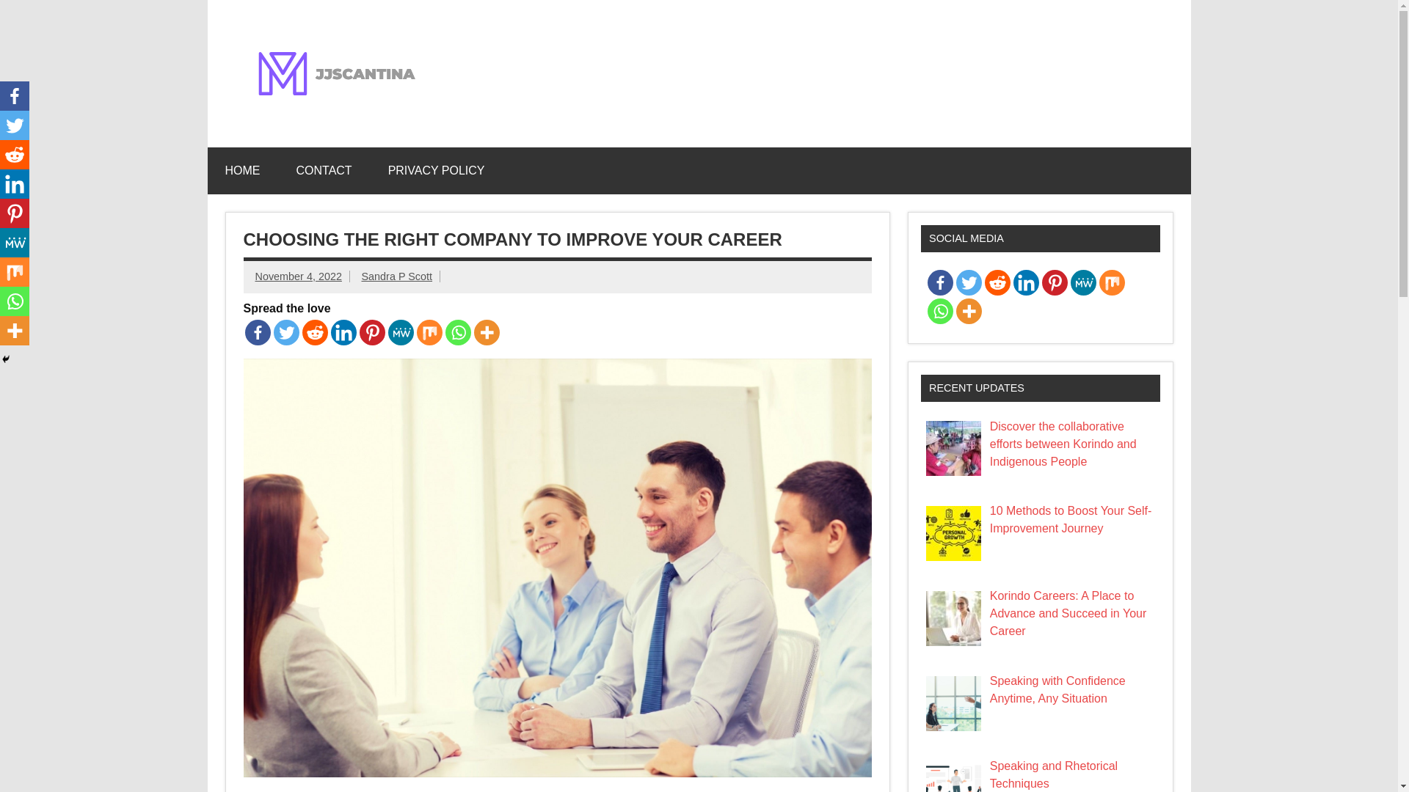 The height and width of the screenshot is (792, 1409). Describe the element at coordinates (15, 184) in the screenshot. I see `Linkedin` at that location.